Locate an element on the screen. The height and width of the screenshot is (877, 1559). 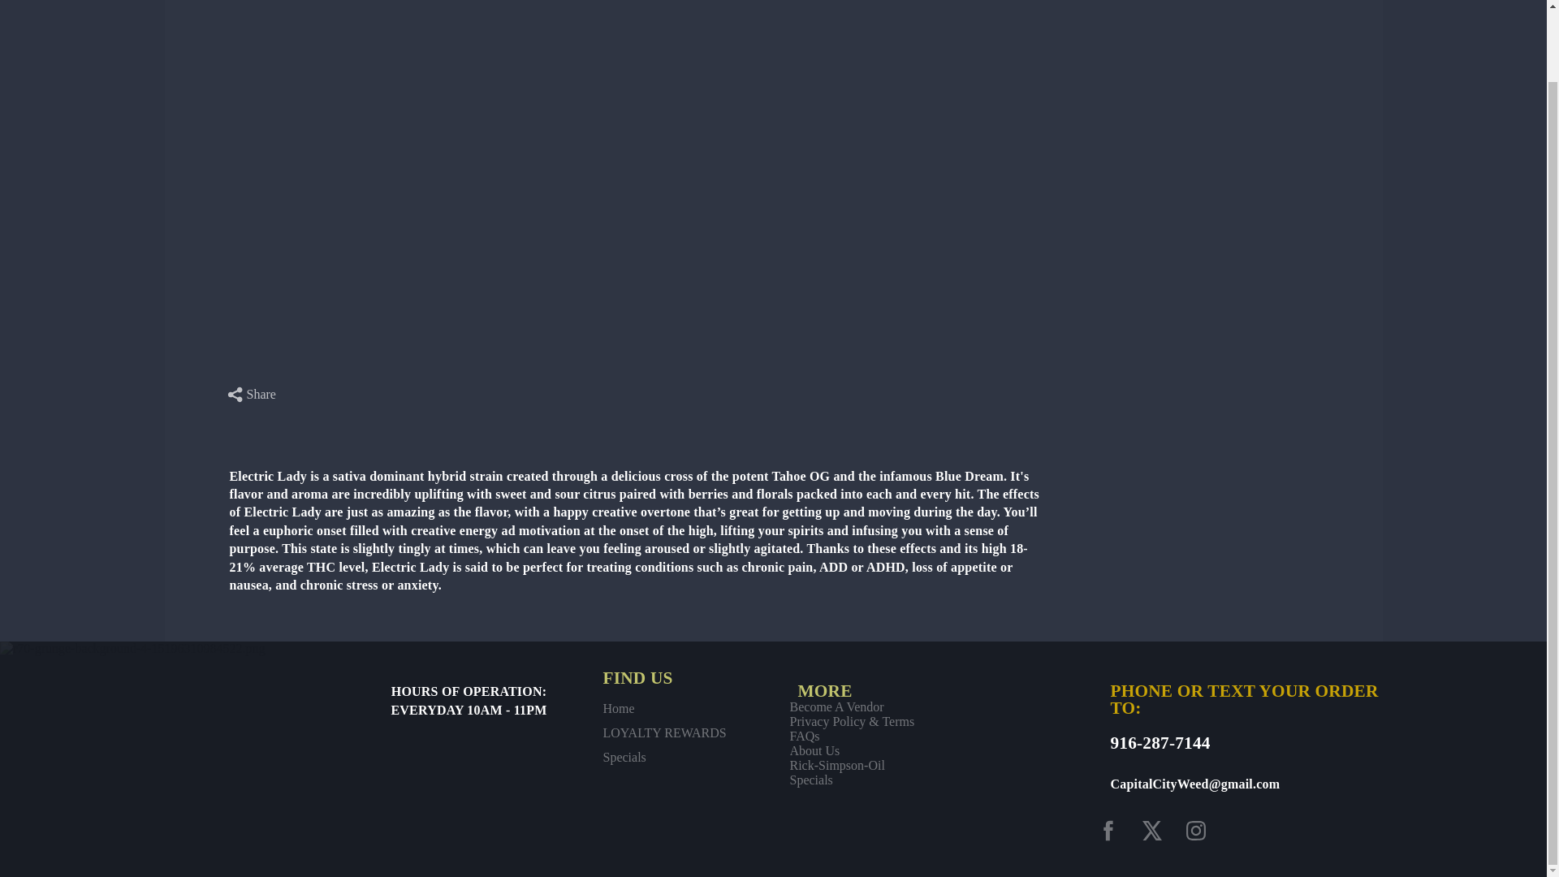
Rick-Simpson-Oil is located at coordinates (851, 765).